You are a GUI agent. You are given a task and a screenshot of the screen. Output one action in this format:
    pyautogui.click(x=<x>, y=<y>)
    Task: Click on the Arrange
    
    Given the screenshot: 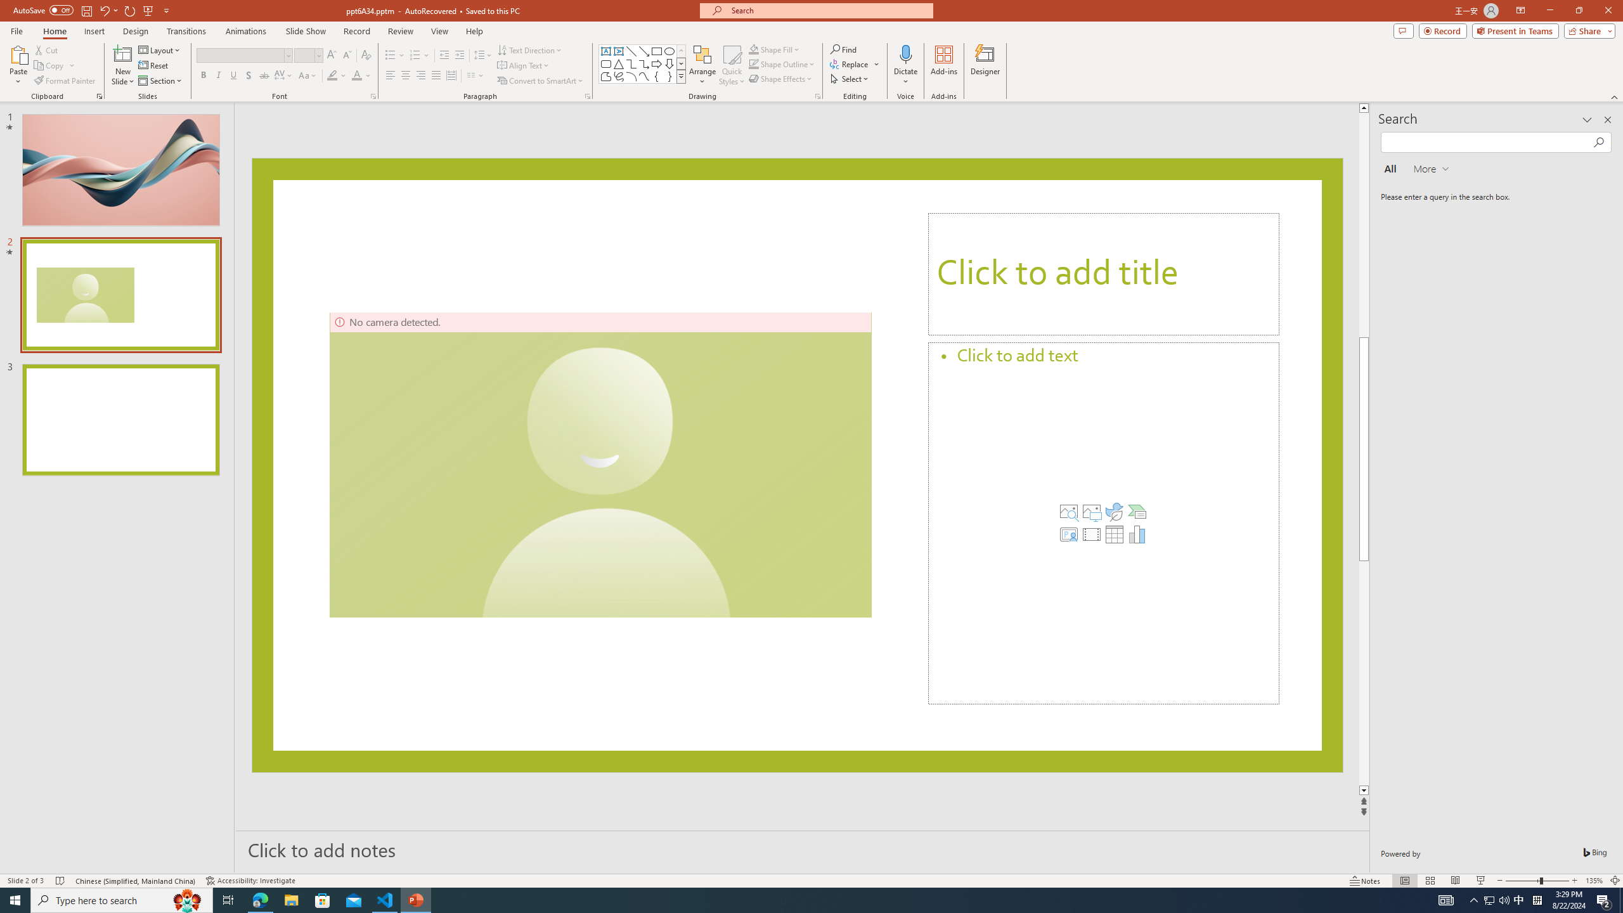 What is the action you would take?
    pyautogui.click(x=702, y=65)
    